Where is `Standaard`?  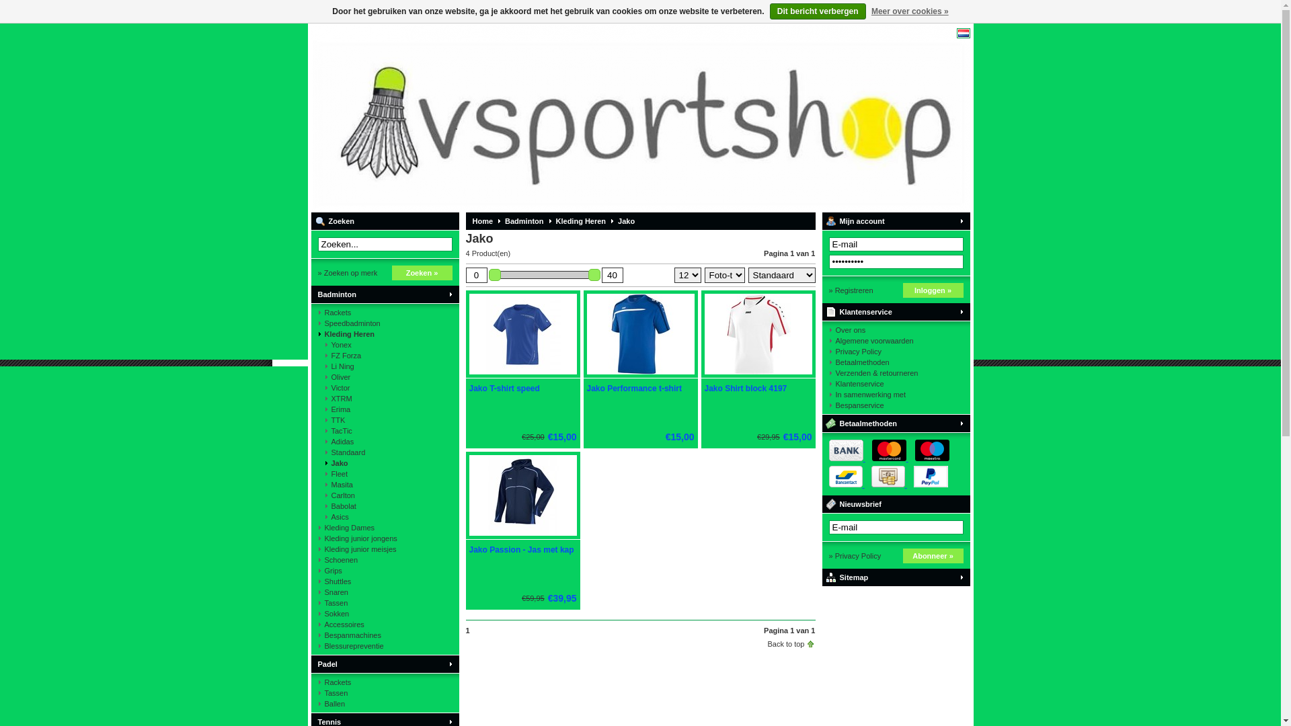 Standaard is located at coordinates (385, 452).